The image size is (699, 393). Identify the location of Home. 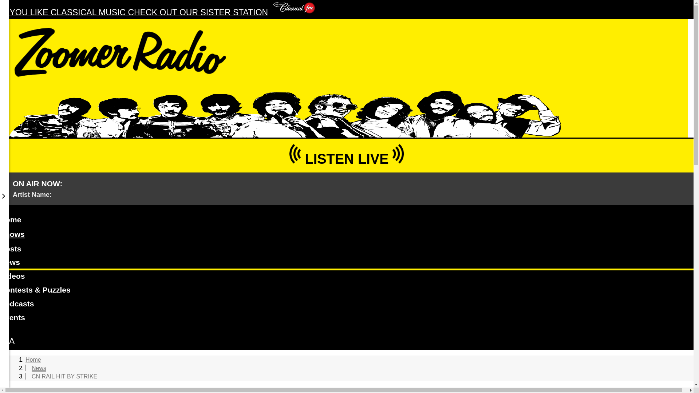
(33, 360).